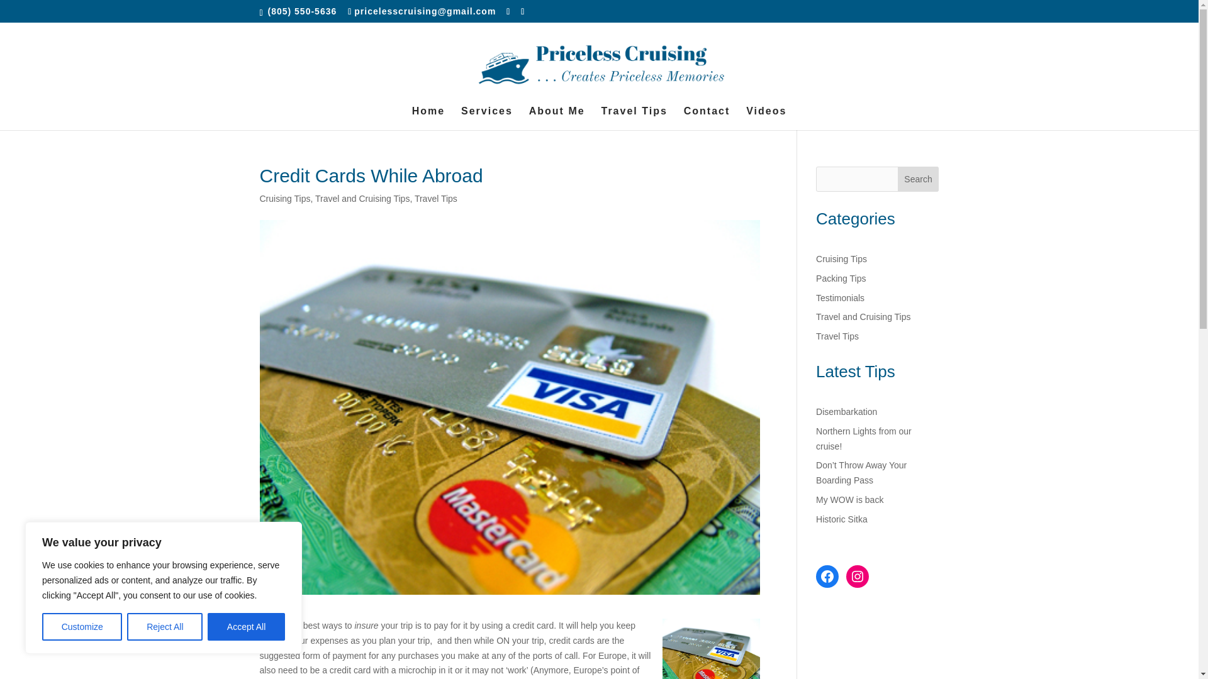  What do you see at coordinates (863, 316) in the screenshot?
I see `Travel and Cruising Tips` at bounding box center [863, 316].